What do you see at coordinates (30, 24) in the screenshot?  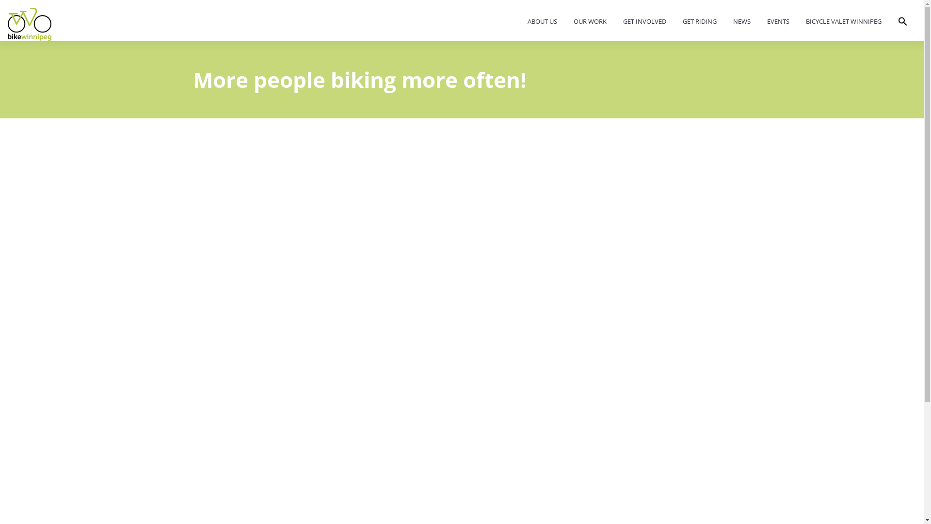 I see `Bike Winnipeg` at bounding box center [30, 24].